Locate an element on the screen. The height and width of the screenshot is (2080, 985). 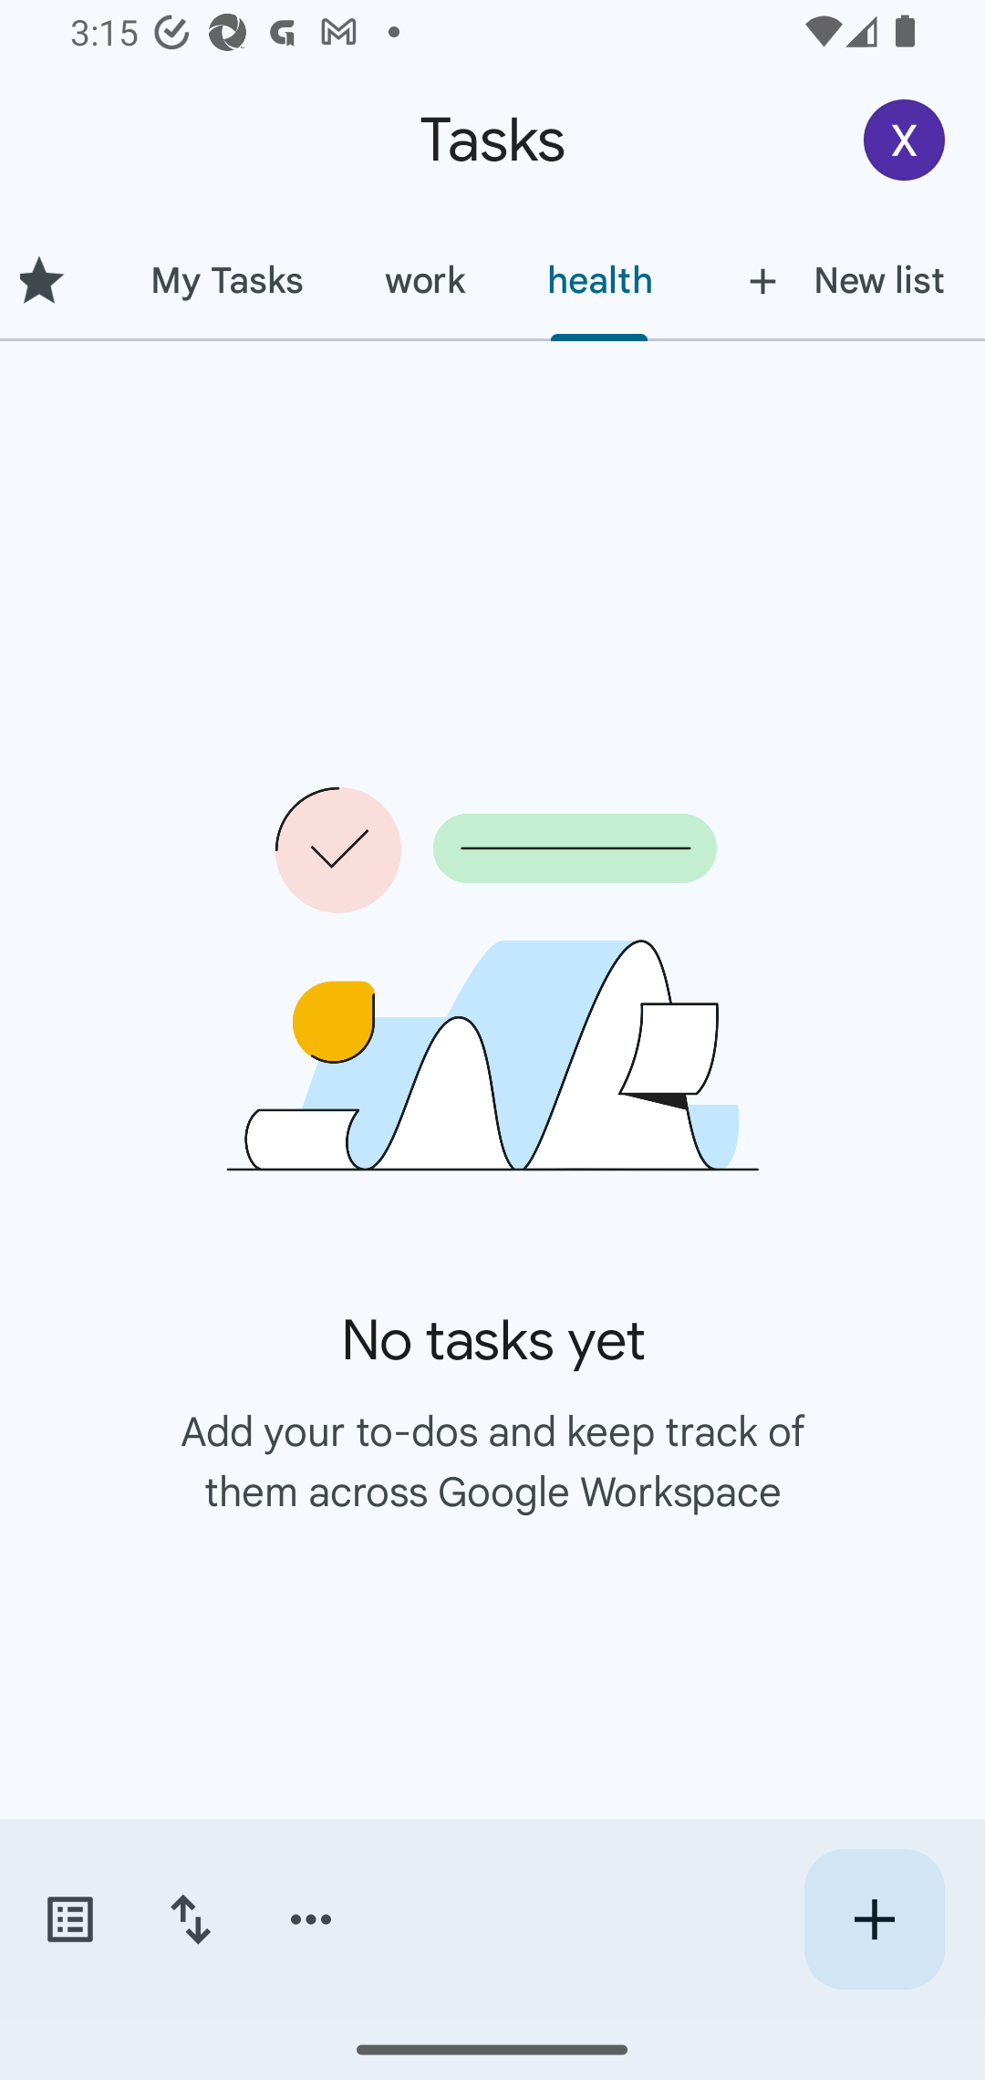
My Tasks is located at coordinates (226, 280).